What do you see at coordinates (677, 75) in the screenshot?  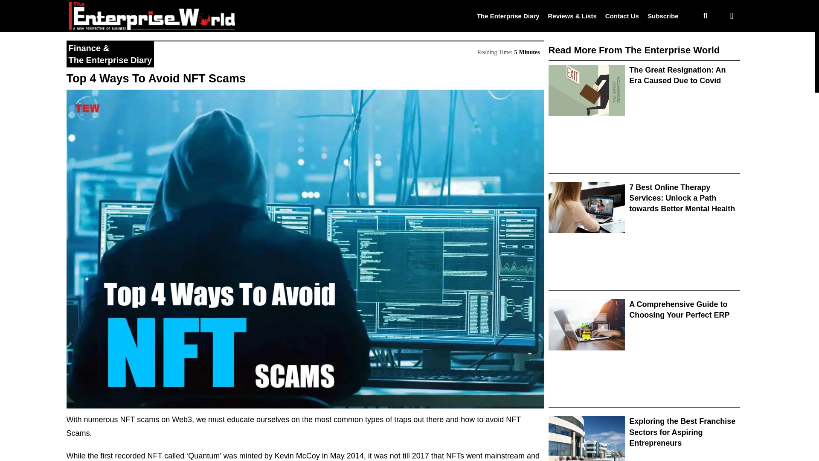 I see `The Great Resignation: An Era Caused Due to Covid` at bounding box center [677, 75].